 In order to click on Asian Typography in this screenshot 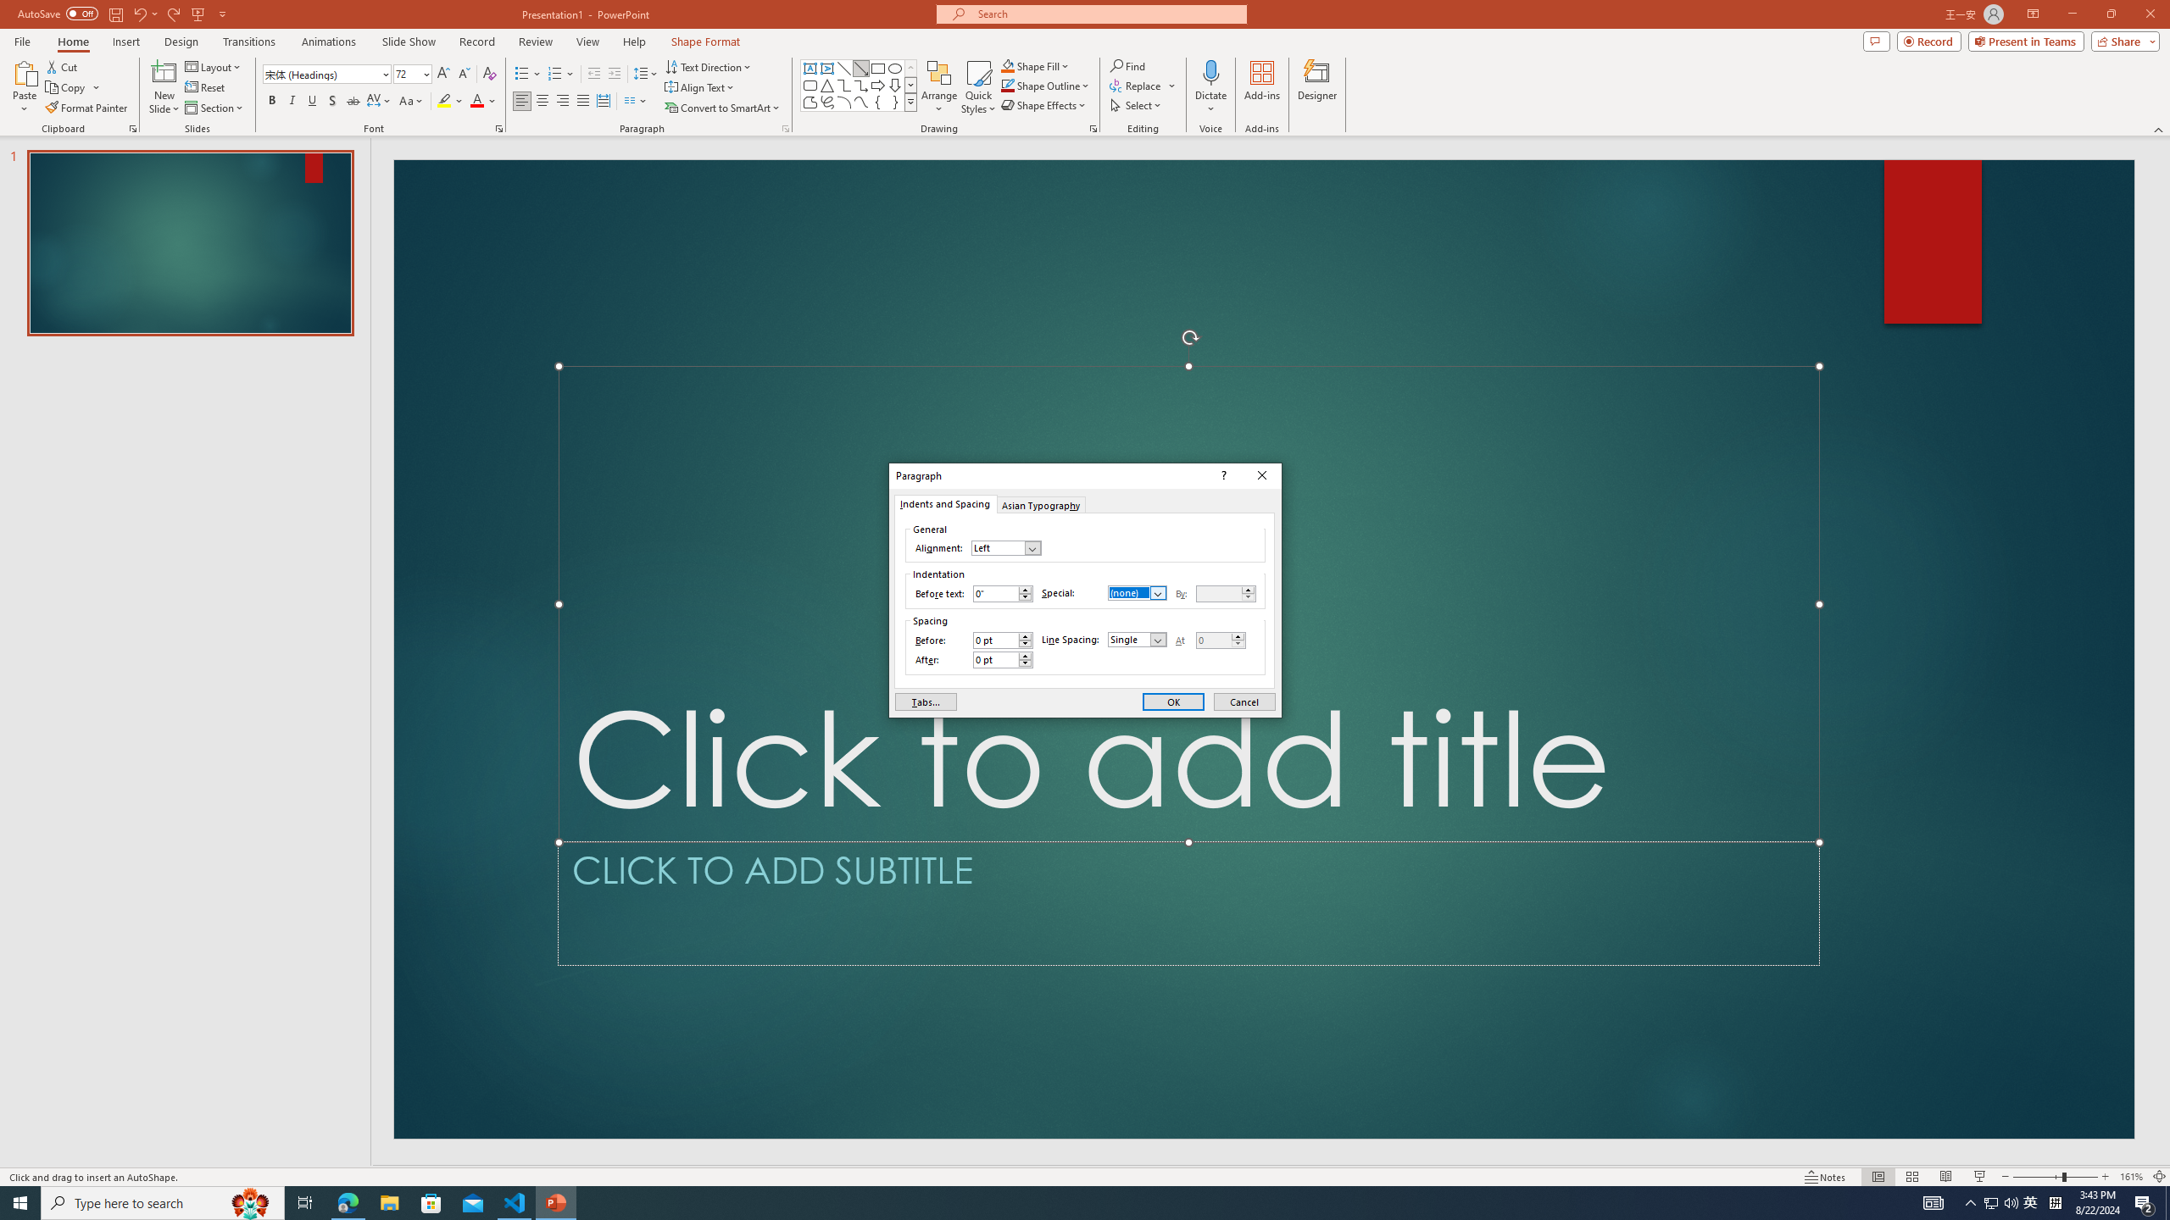, I will do `click(1041, 503)`.